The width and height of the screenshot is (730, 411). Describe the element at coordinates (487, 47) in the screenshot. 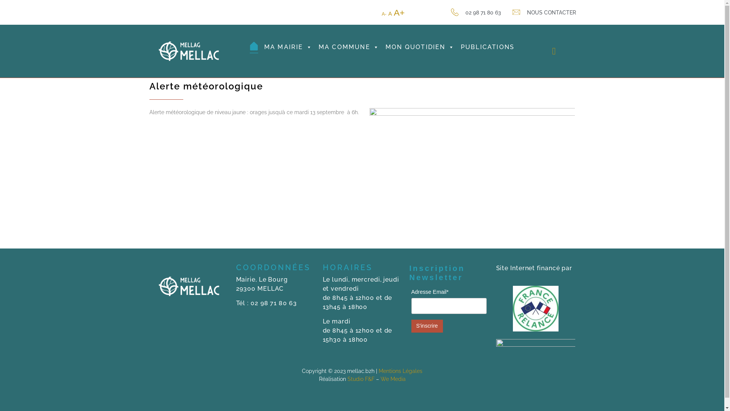

I see `PUBLICATIONS` at that location.